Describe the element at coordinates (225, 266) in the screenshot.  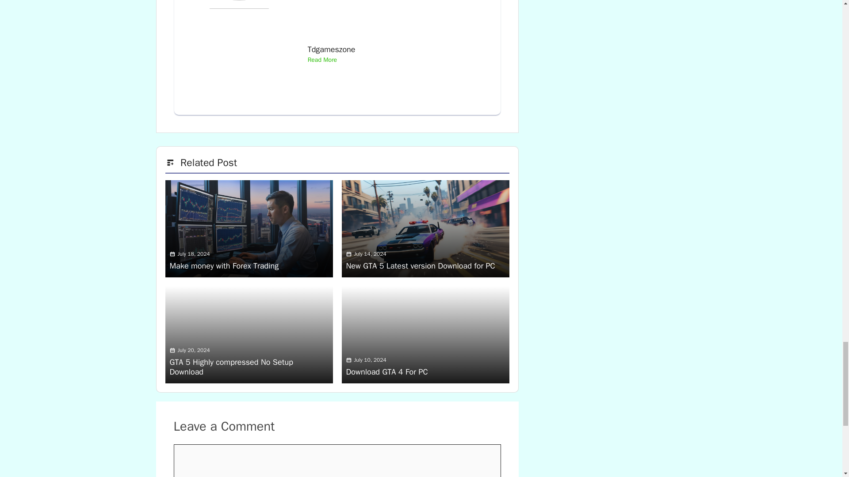
I see `Make money with Forex Trading` at that location.